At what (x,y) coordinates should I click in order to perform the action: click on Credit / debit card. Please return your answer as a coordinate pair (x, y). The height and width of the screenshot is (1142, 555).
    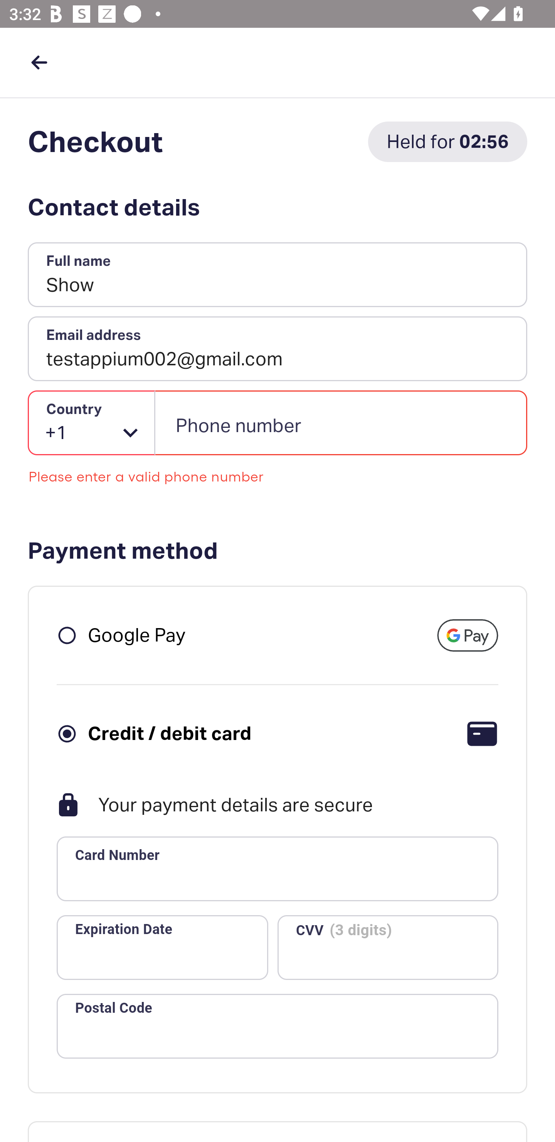
    Looking at the image, I should click on (170, 733).